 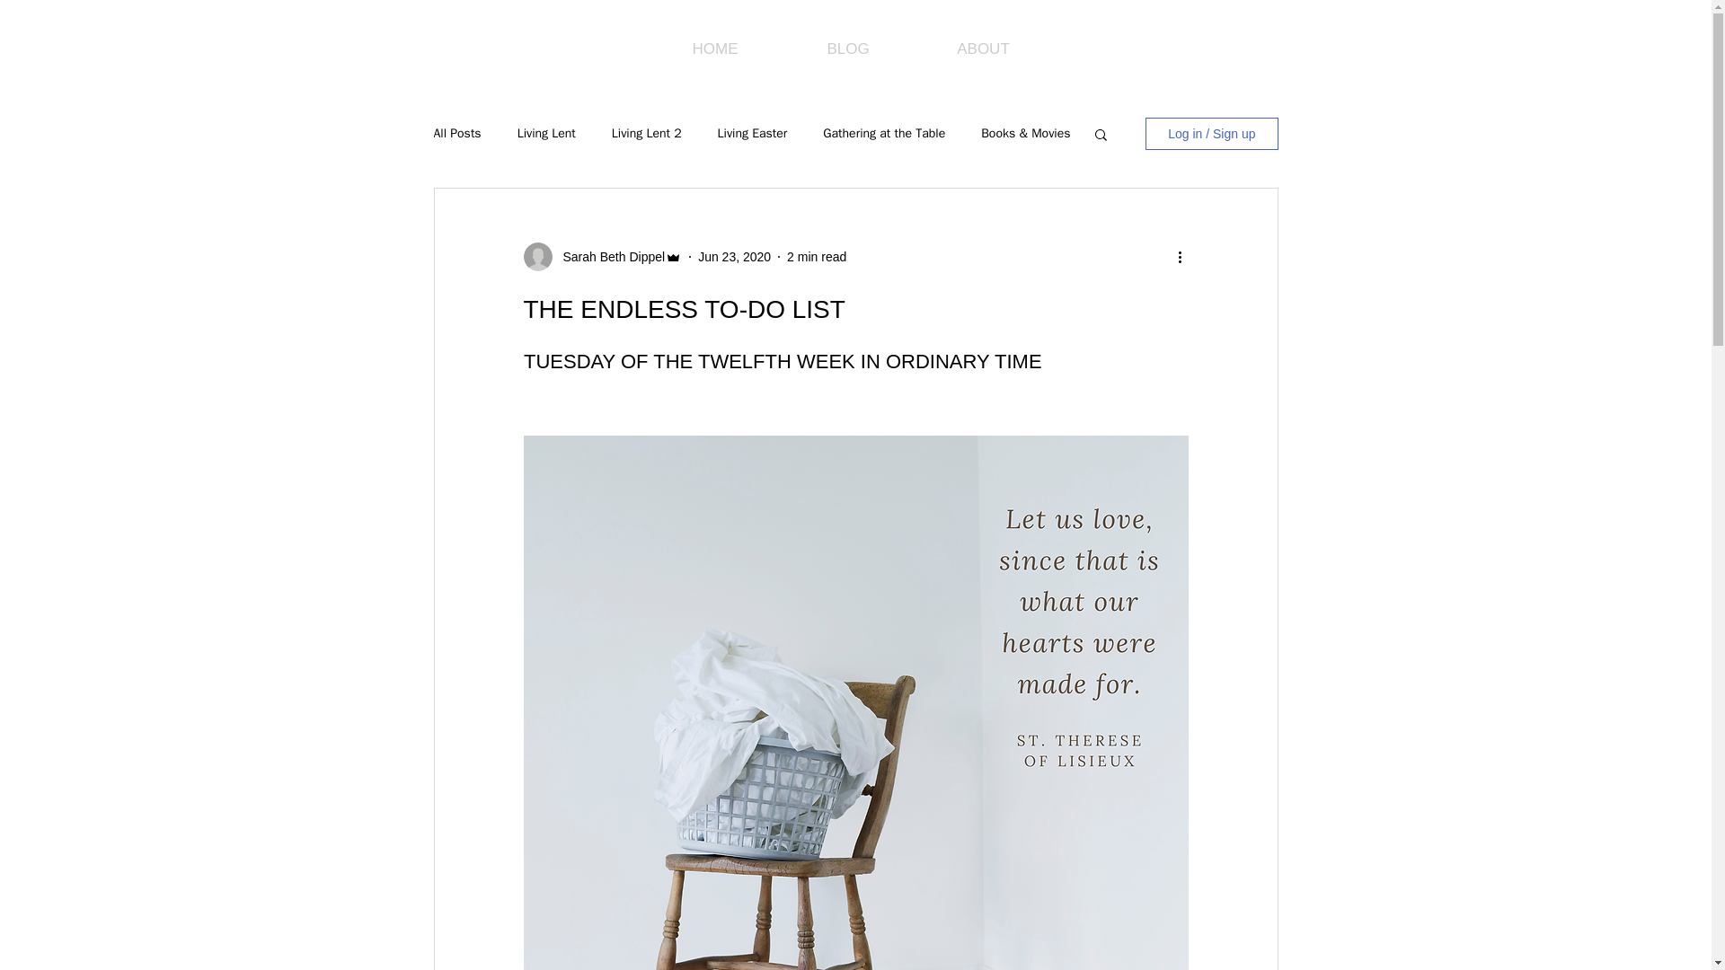 What do you see at coordinates (607, 257) in the screenshot?
I see `Sarah Beth Dippel` at bounding box center [607, 257].